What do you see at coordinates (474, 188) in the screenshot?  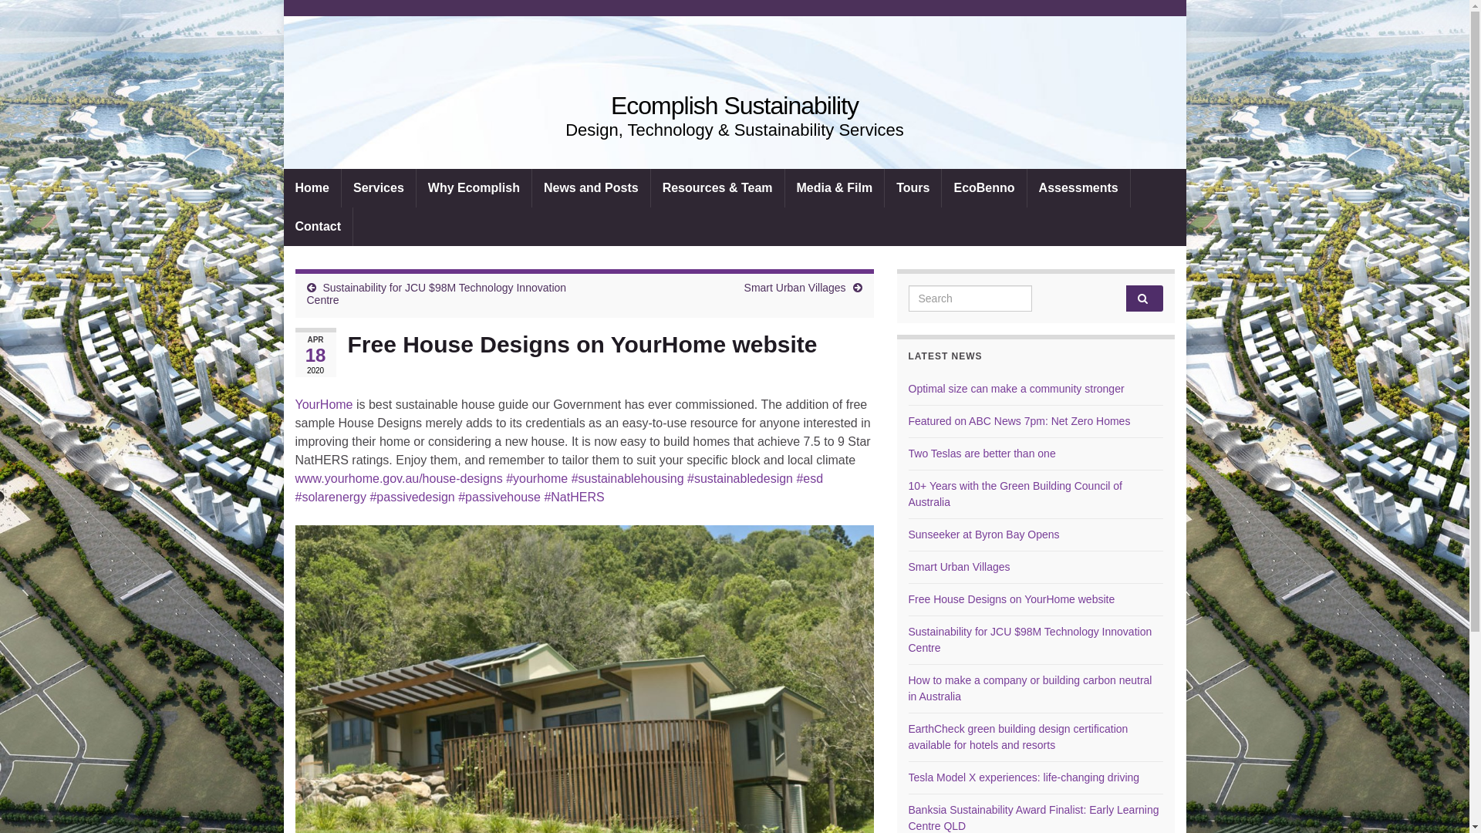 I see `Why Ecomplish` at bounding box center [474, 188].